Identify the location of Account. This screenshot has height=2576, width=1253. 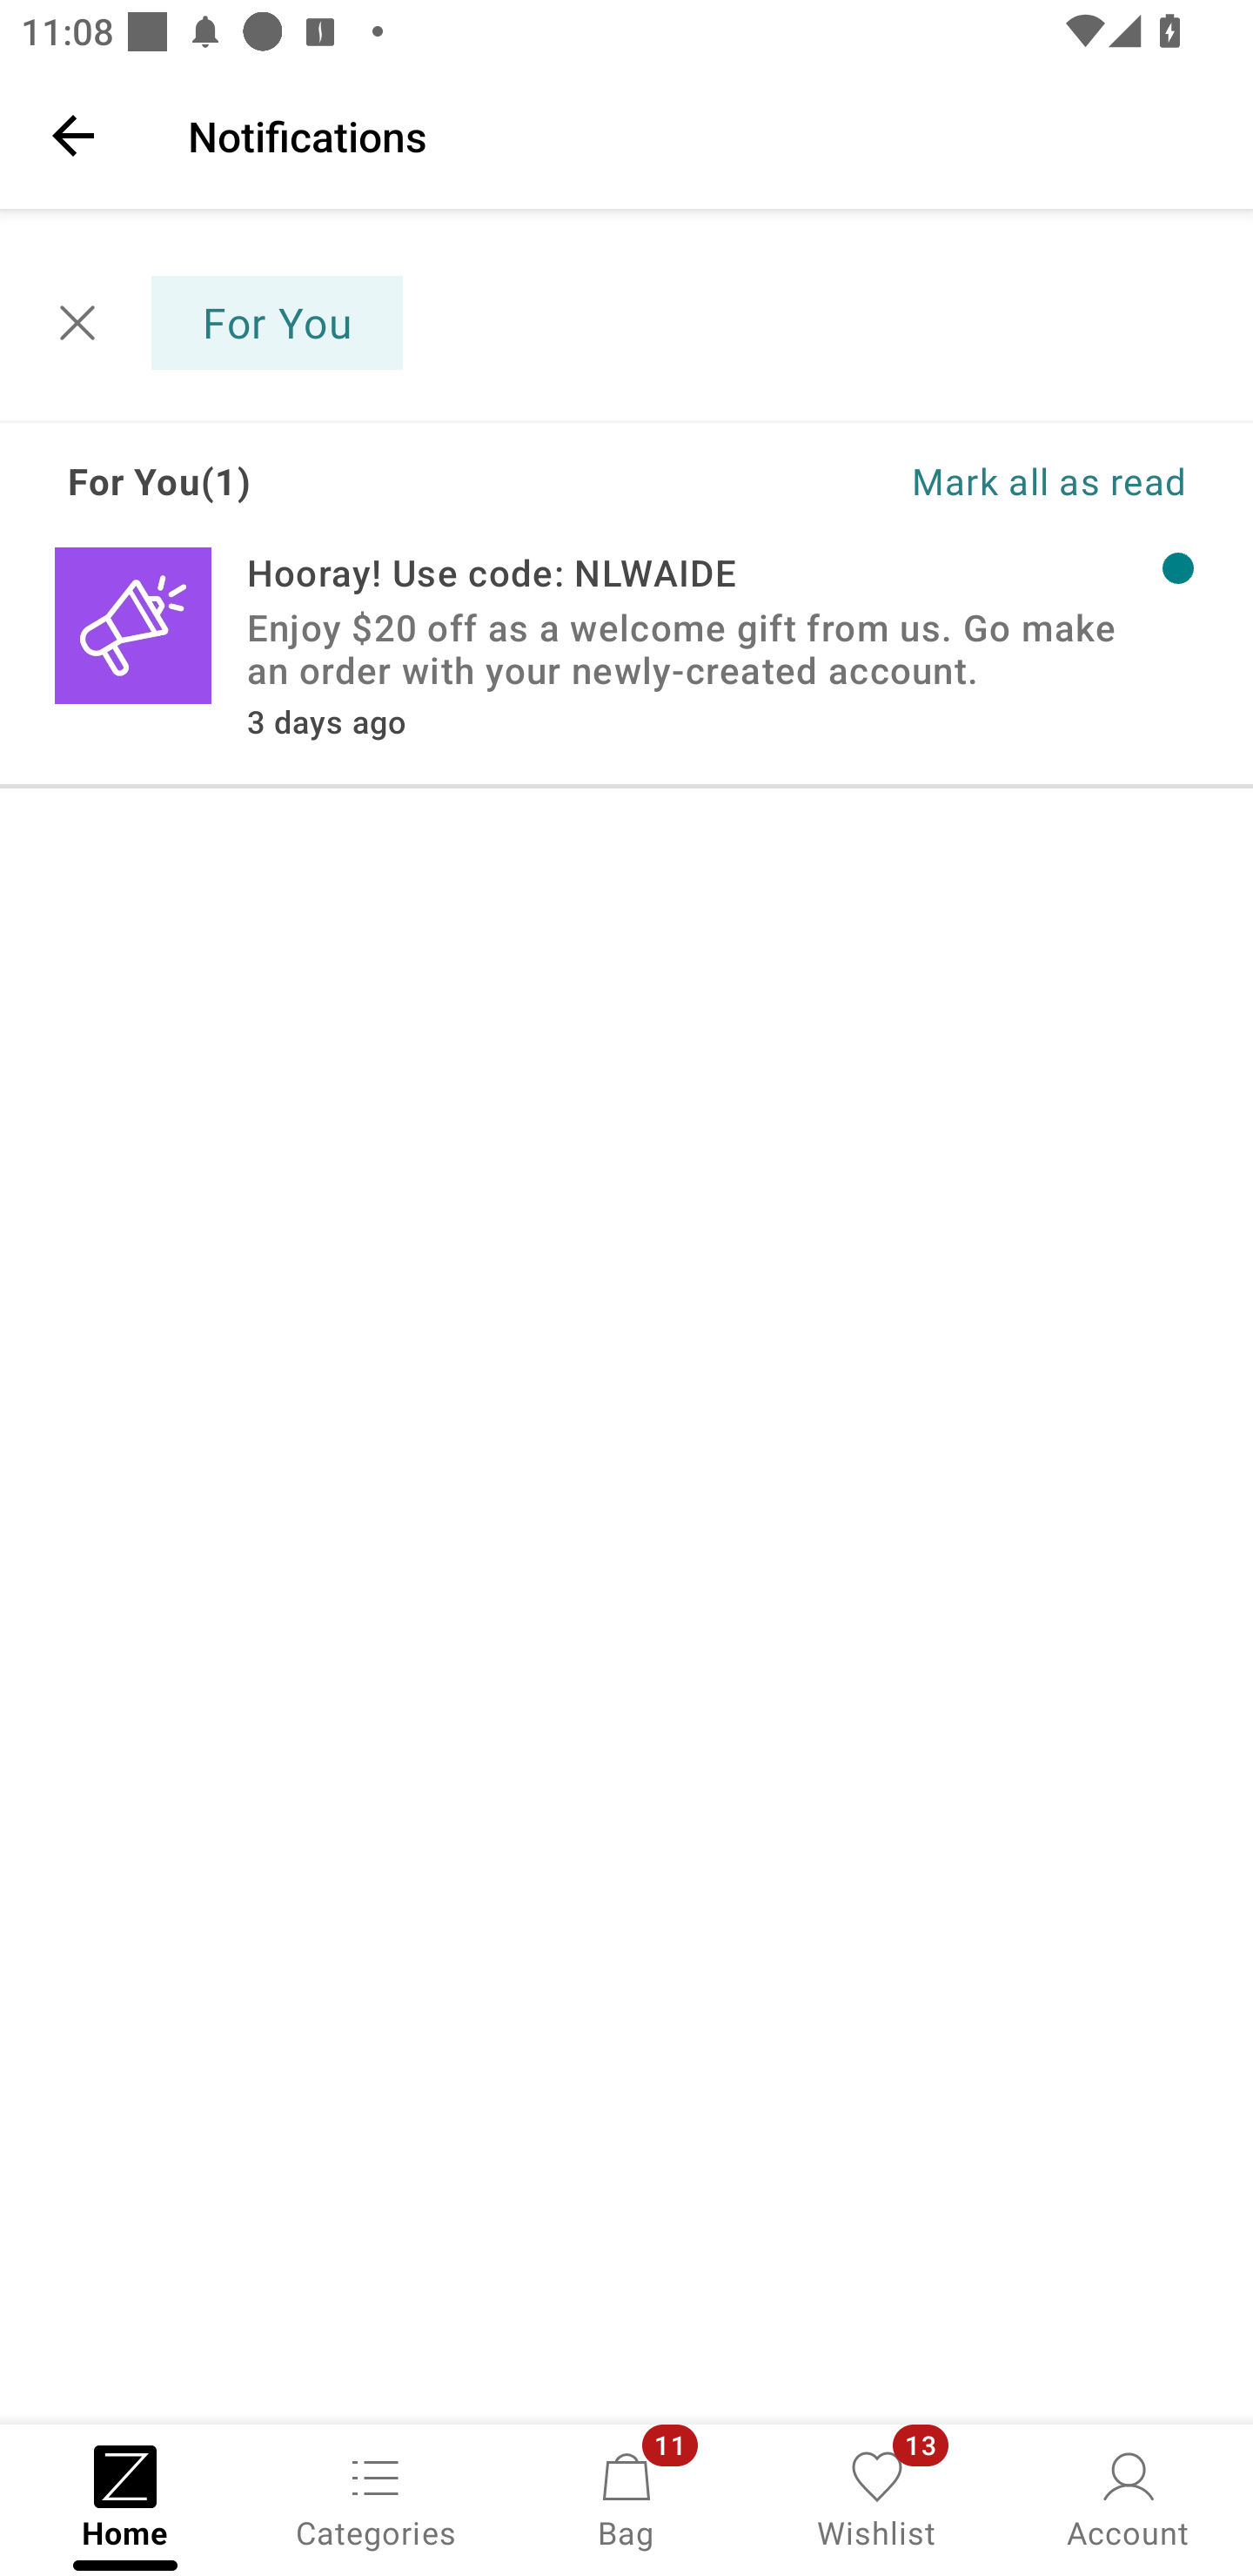
(1128, 2498).